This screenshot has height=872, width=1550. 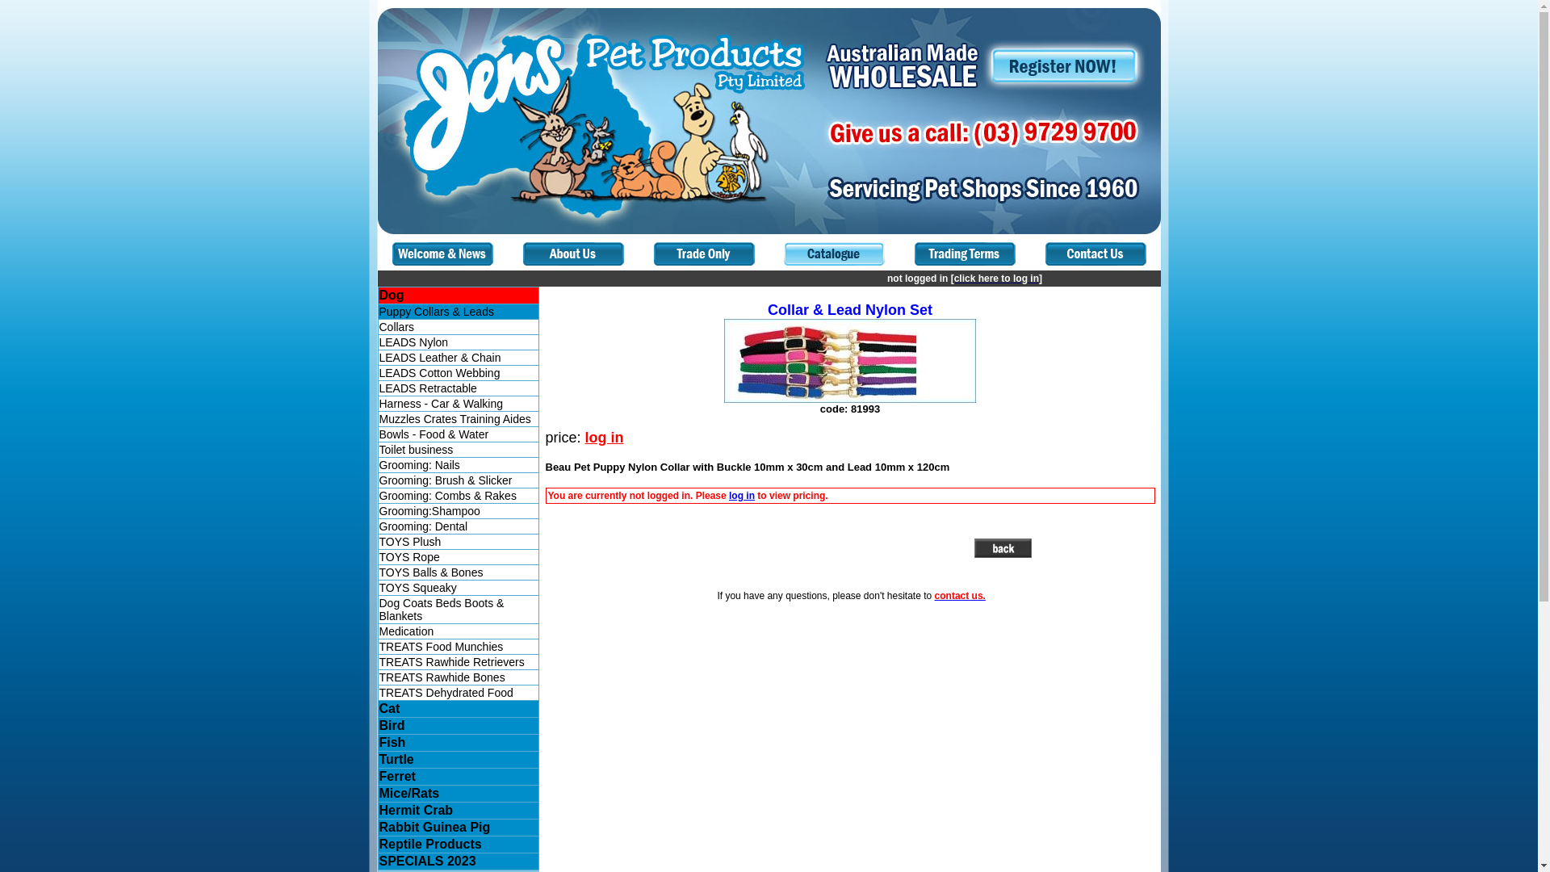 What do you see at coordinates (446, 693) in the screenshot?
I see `TREATS Dehydrated Food` at bounding box center [446, 693].